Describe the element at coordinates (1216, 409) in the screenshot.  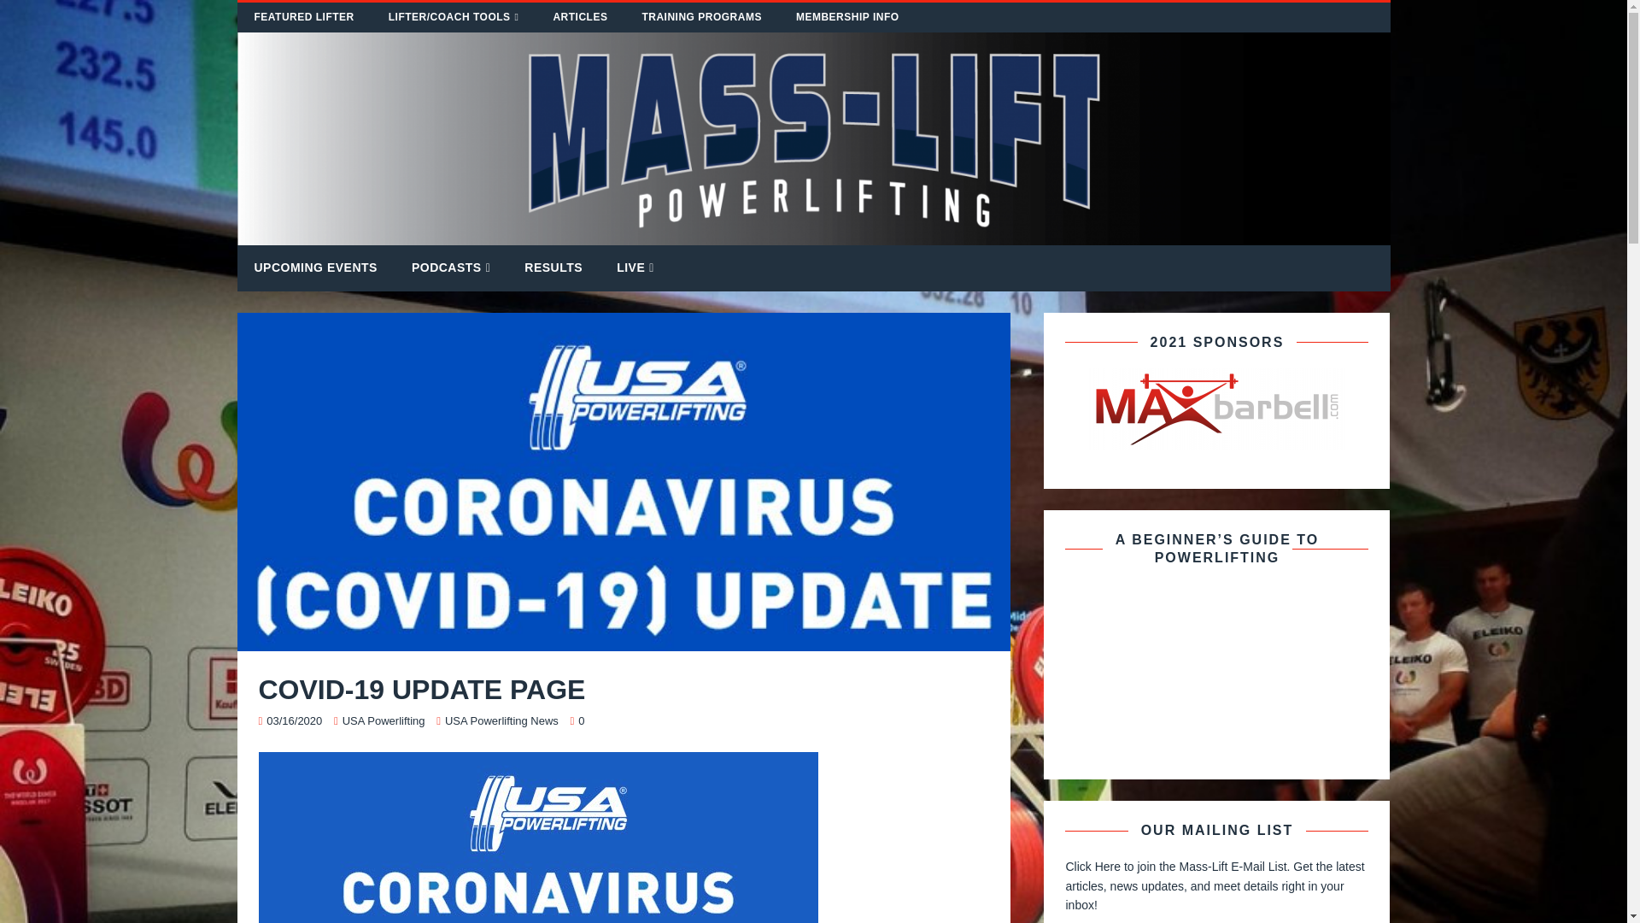
I see `2020 Sponsors` at that location.